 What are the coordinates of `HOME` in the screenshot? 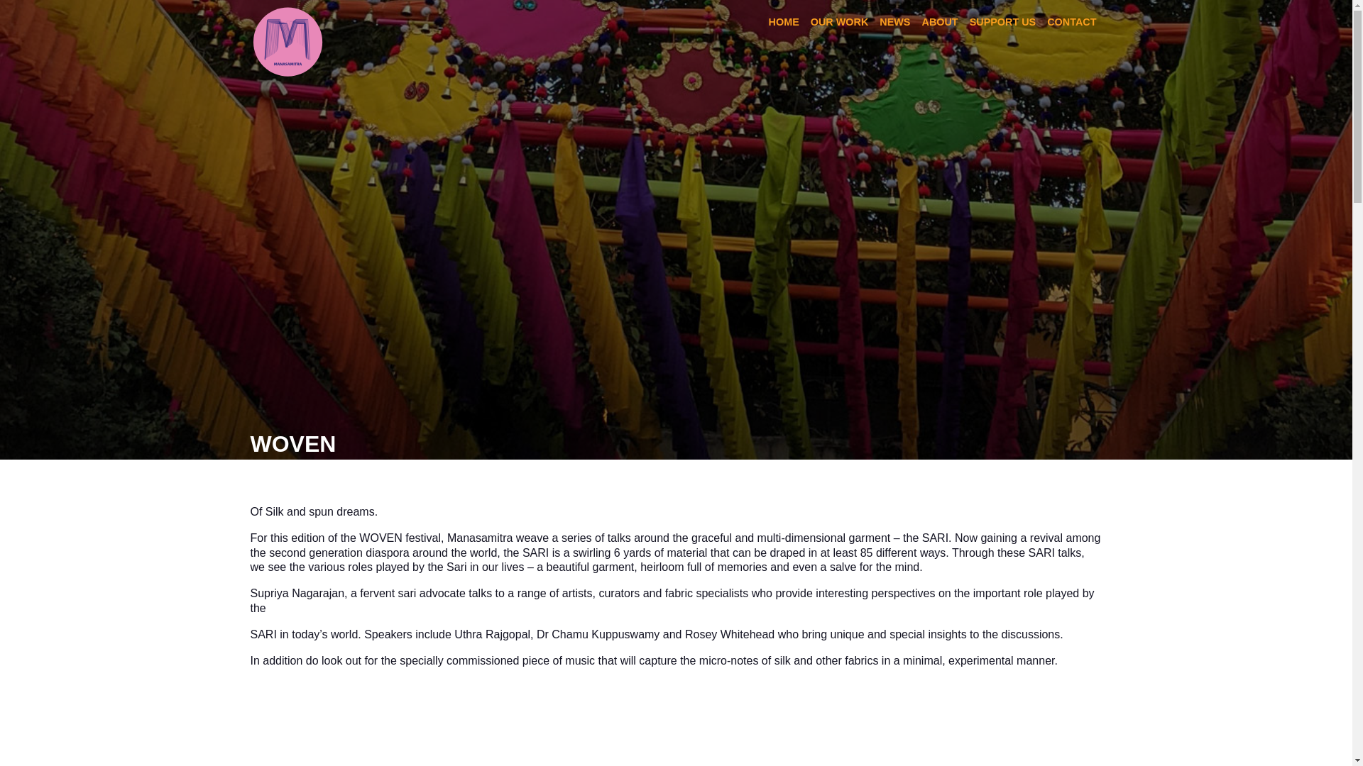 It's located at (784, 22).